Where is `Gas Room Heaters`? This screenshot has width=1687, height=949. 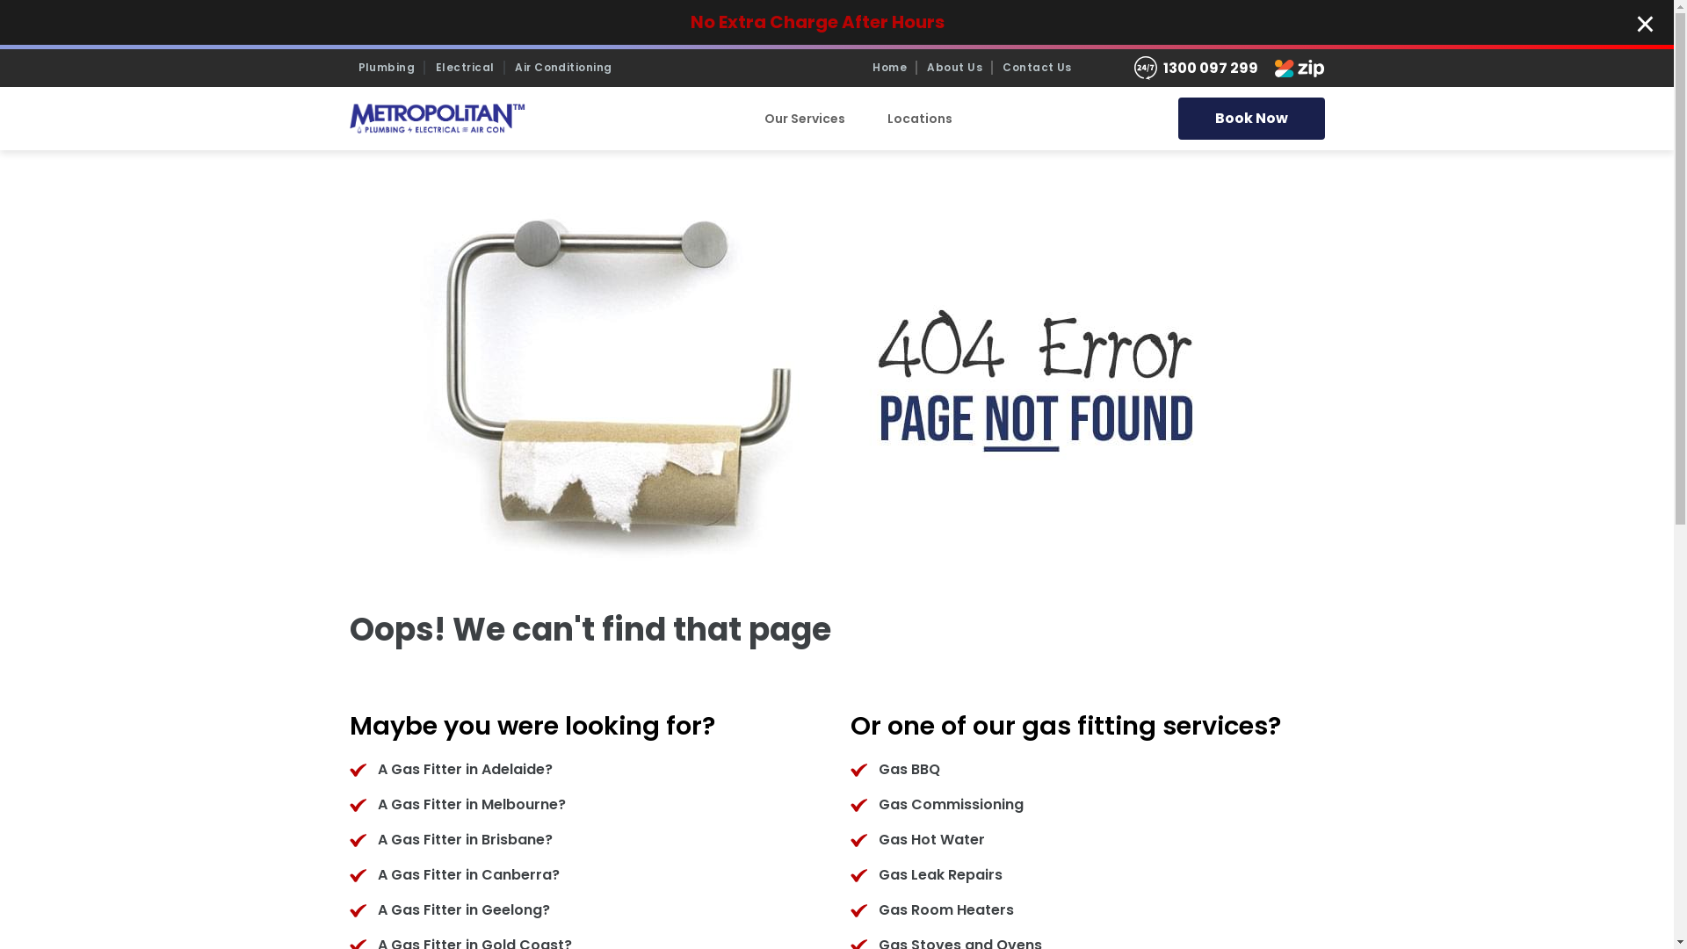 Gas Room Heaters is located at coordinates (946, 910).